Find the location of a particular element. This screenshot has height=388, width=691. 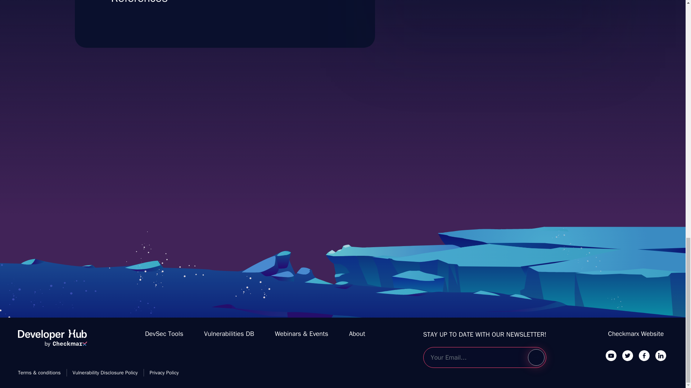

Vulnerabilities DB is located at coordinates (536, 357).